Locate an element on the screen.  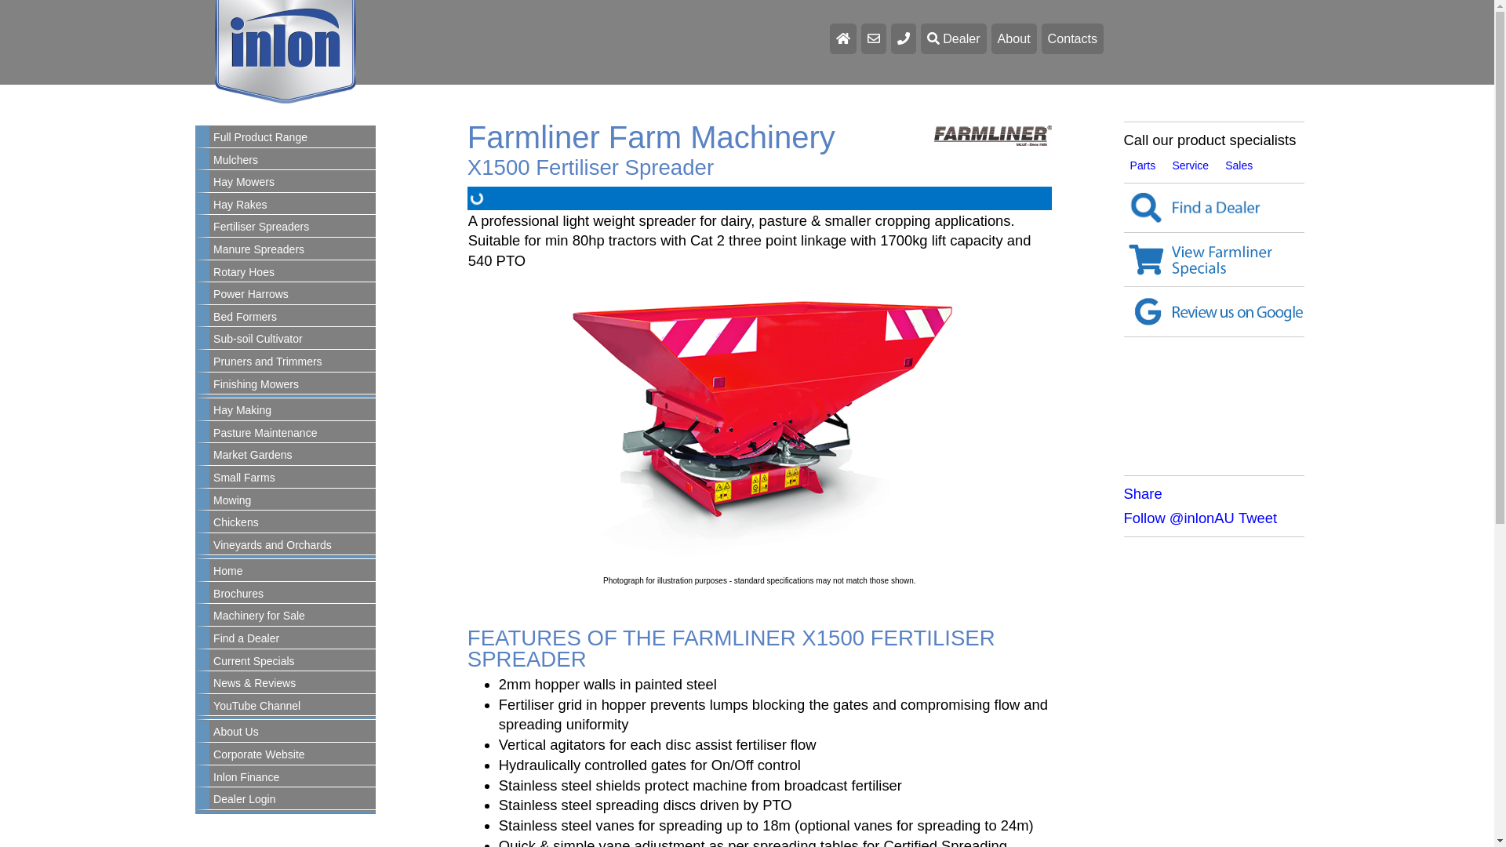
Hay Making is located at coordinates (293, 411).